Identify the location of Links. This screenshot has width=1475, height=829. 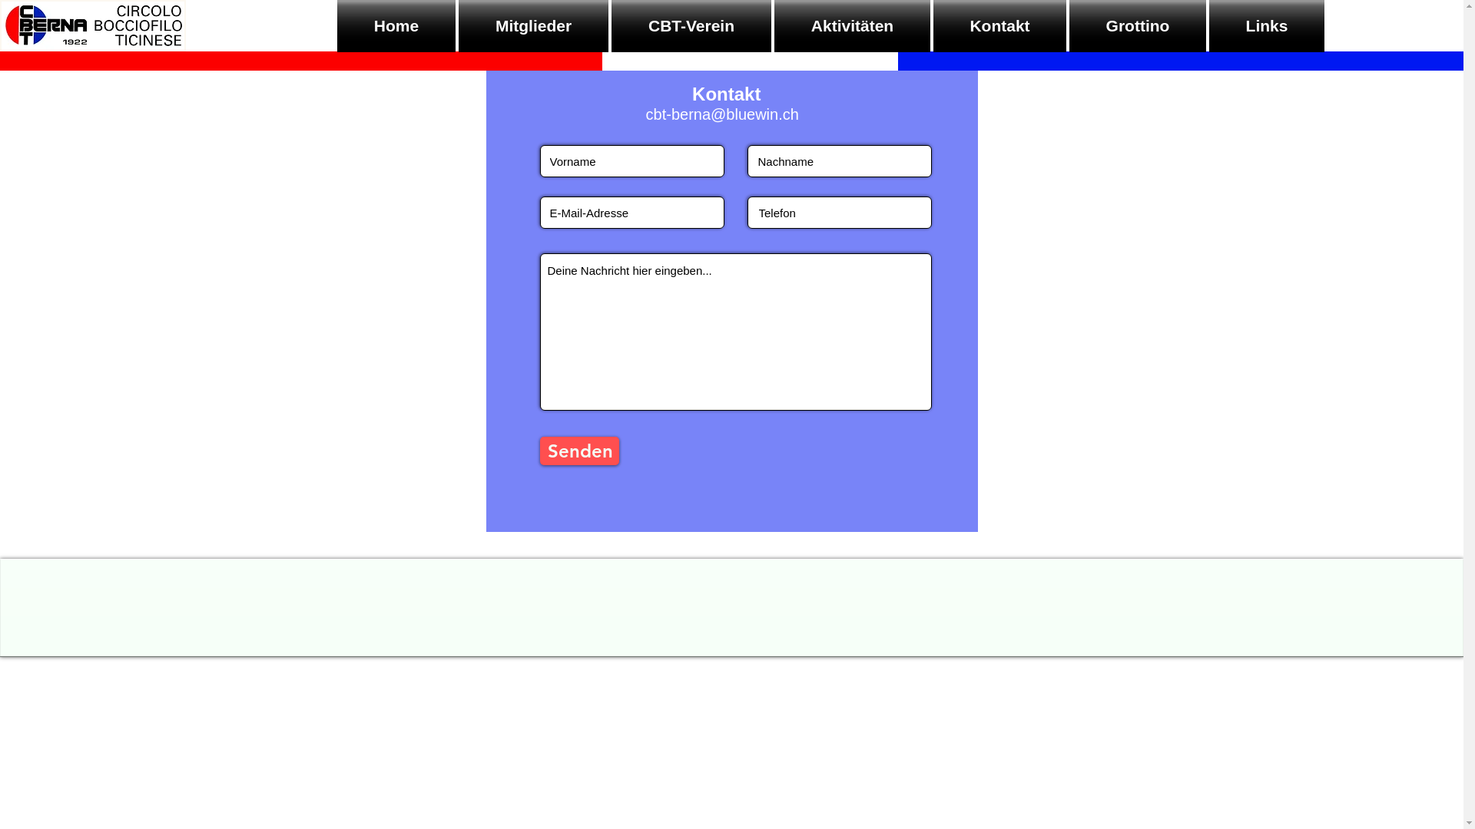
(1266, 26).